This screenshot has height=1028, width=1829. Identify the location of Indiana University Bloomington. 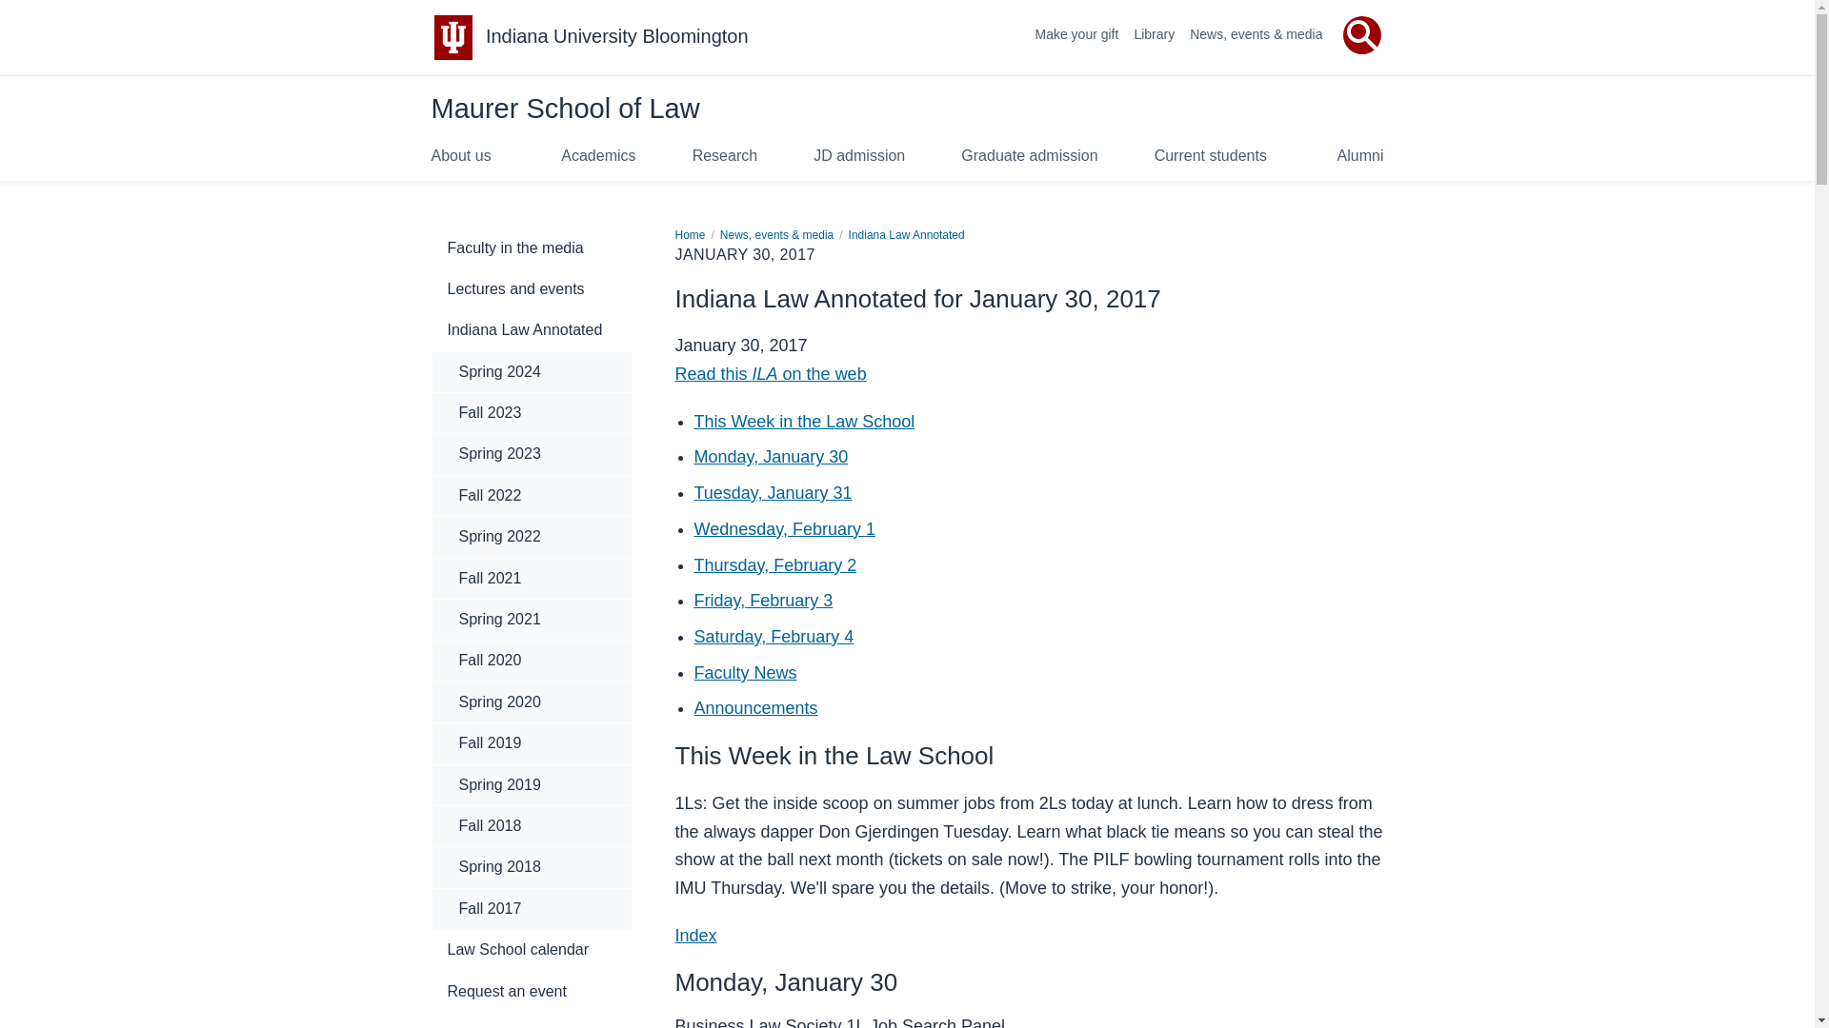
(617, 36).